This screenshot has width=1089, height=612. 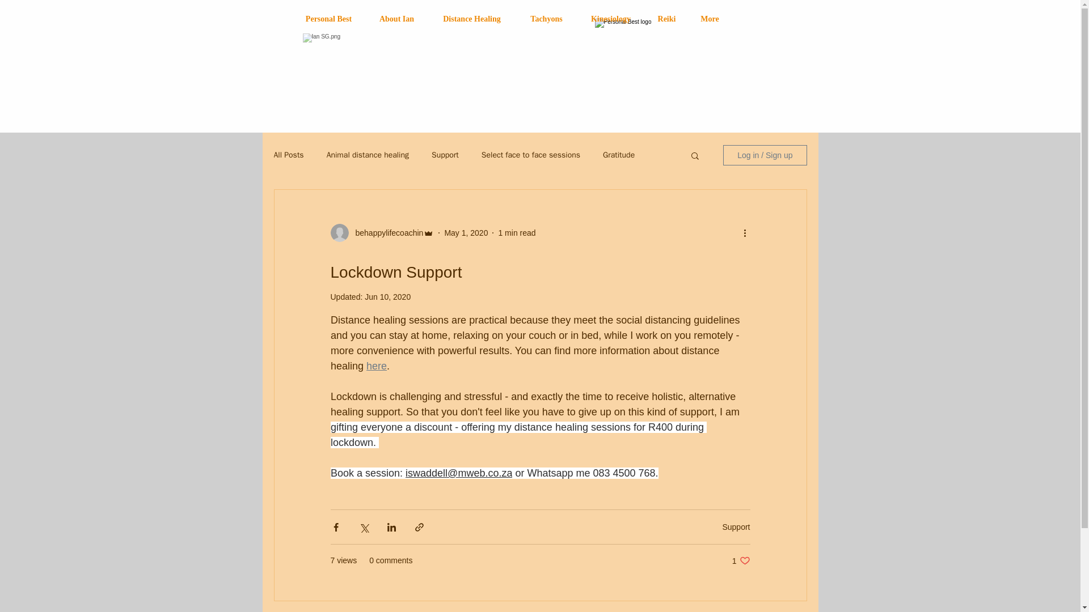 What do you see at coordinates (472, 19) in the screenshot?
I see `Distance Healing` at bounding box center [472, 19].